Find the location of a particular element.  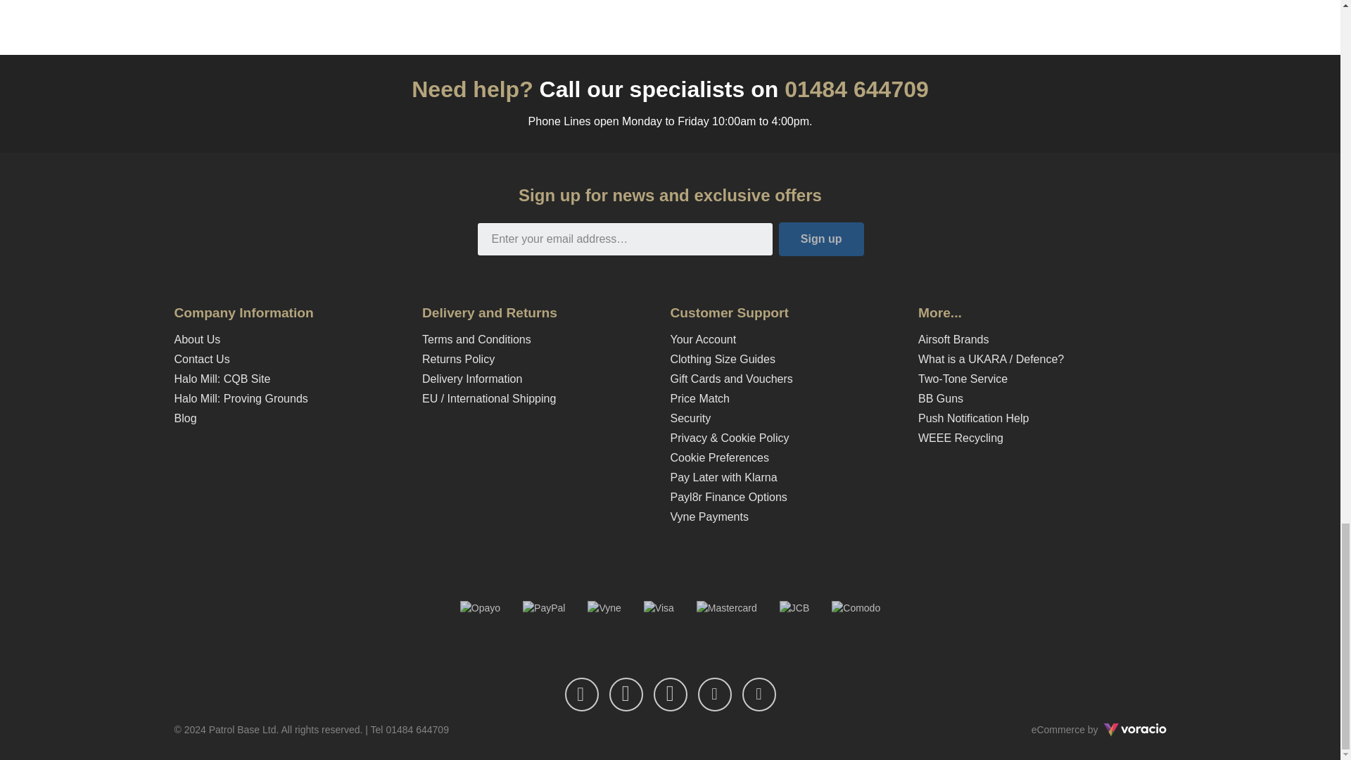

Mastercard is located at coordinates (726, 608).